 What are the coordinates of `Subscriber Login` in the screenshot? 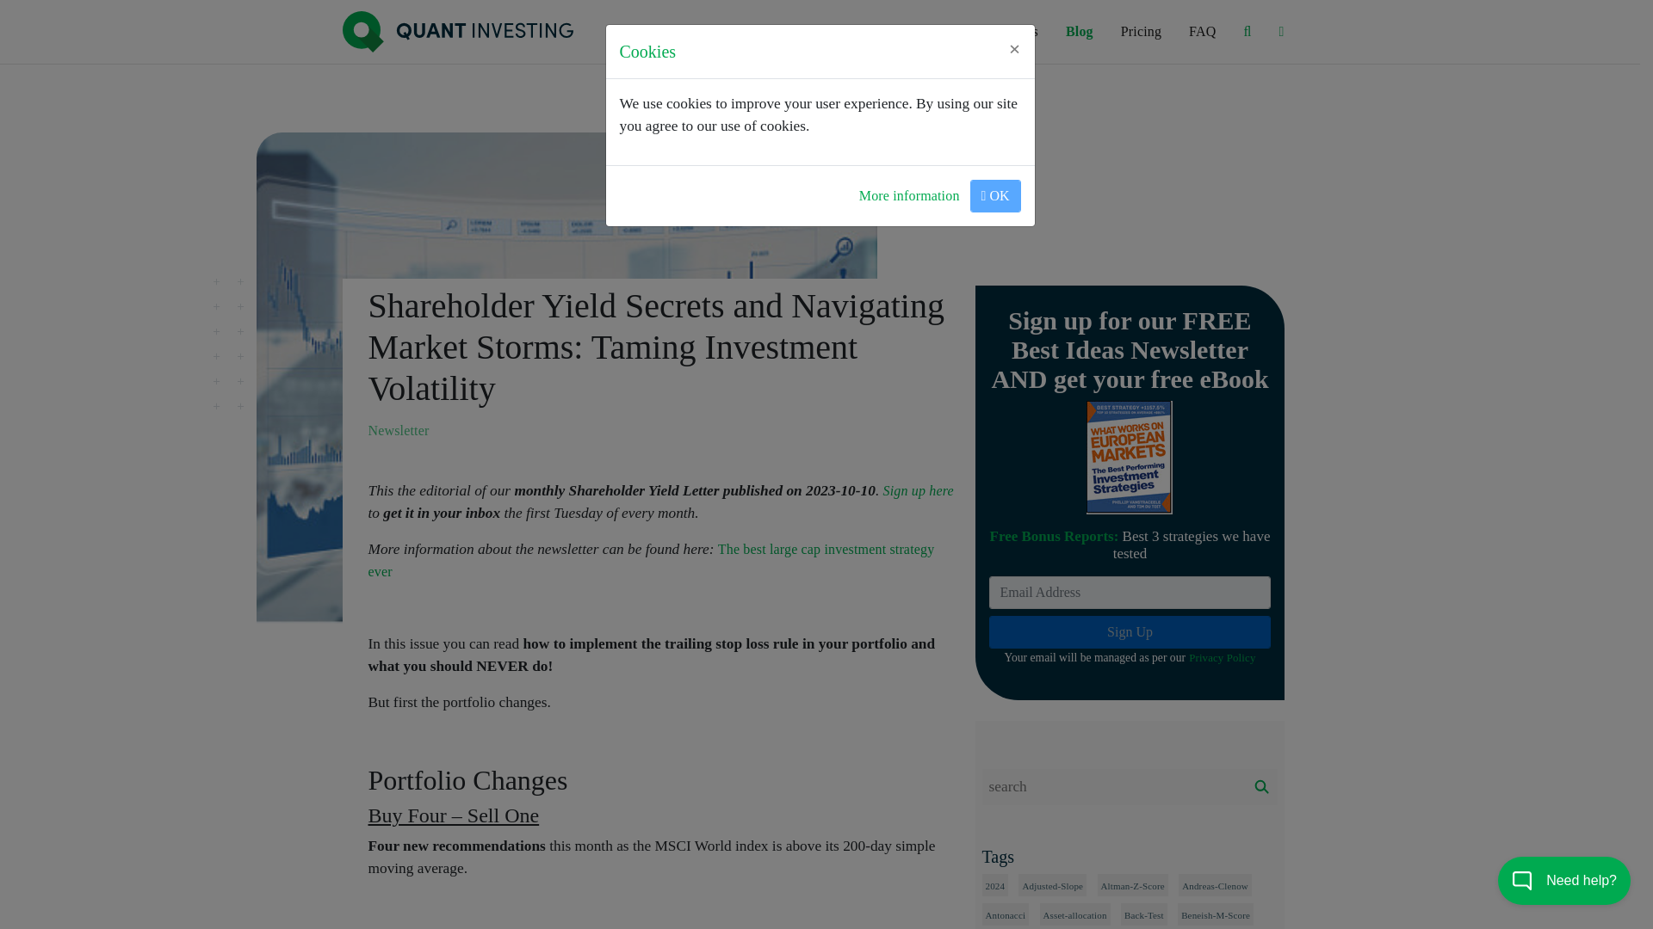 It's located at (1281, 32).